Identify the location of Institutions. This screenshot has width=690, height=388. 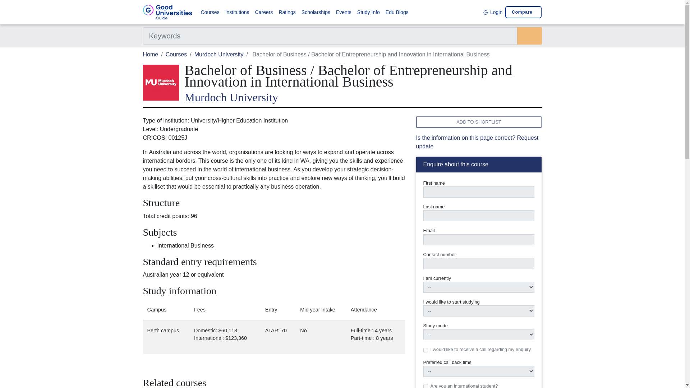
(237, 12).